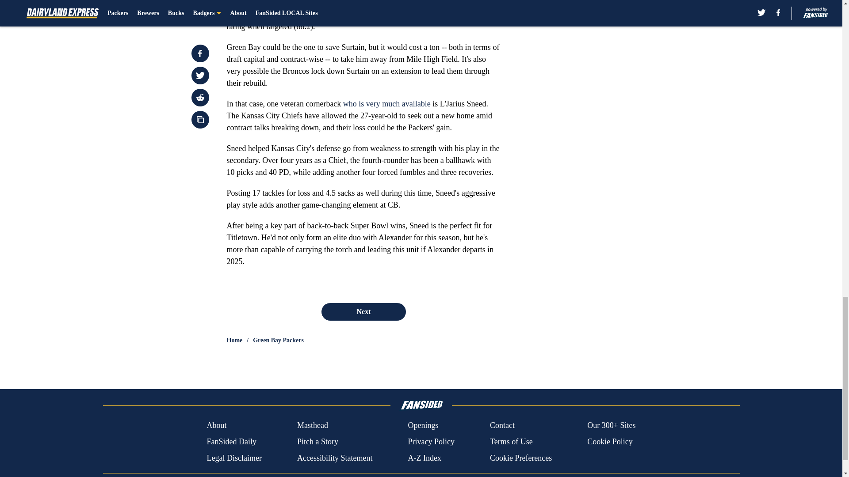 This screenshot has height=477, width=849. What do you see at coordinates (216, 426) in the screenshot?
I see `About` at bounding box center [216, 426].